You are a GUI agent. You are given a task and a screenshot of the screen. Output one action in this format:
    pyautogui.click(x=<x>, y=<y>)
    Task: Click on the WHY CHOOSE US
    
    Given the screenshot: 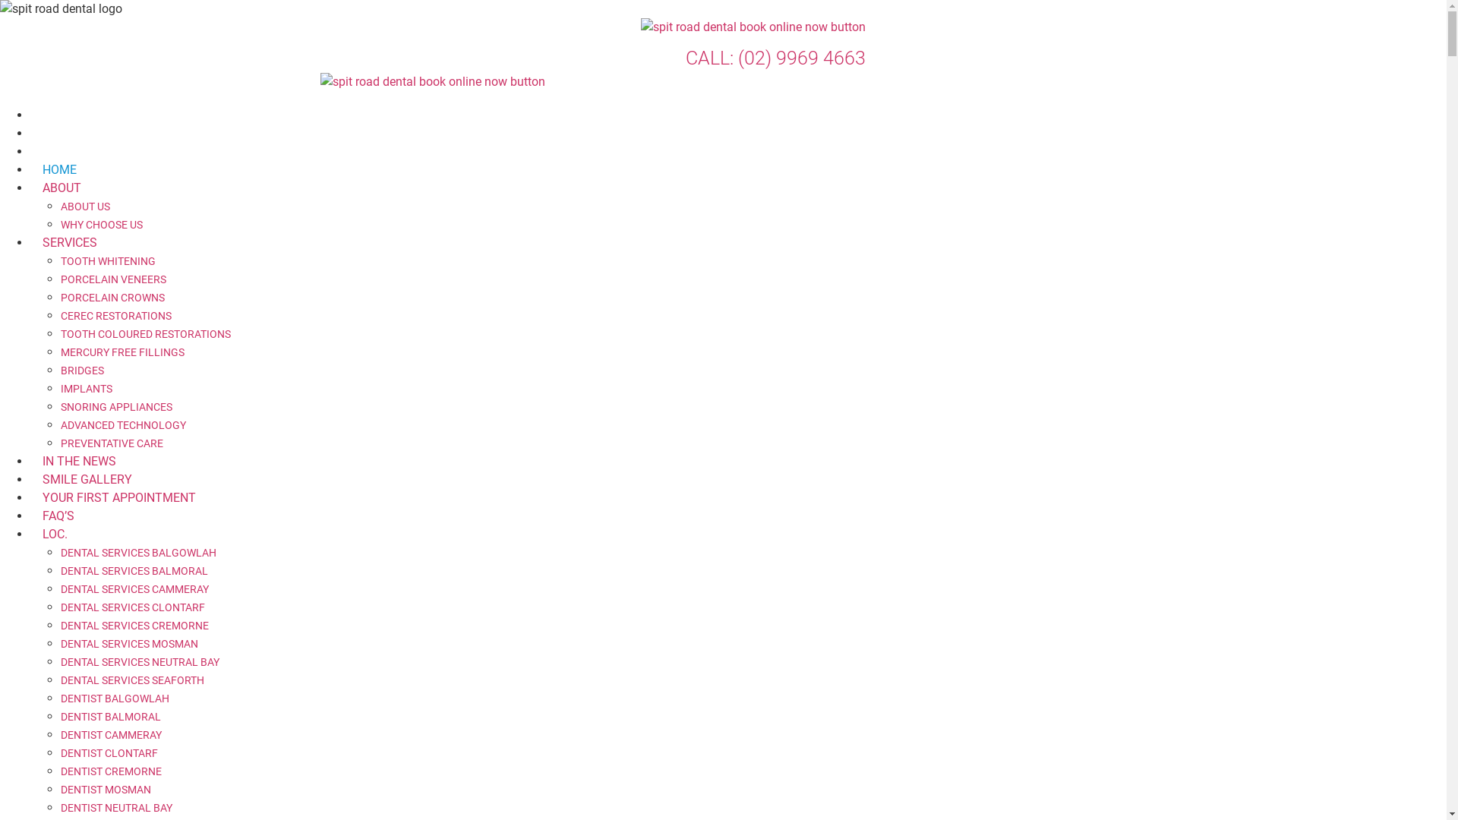 What is the action you would take?
    pyautogui.click(x=102, y=225)
    